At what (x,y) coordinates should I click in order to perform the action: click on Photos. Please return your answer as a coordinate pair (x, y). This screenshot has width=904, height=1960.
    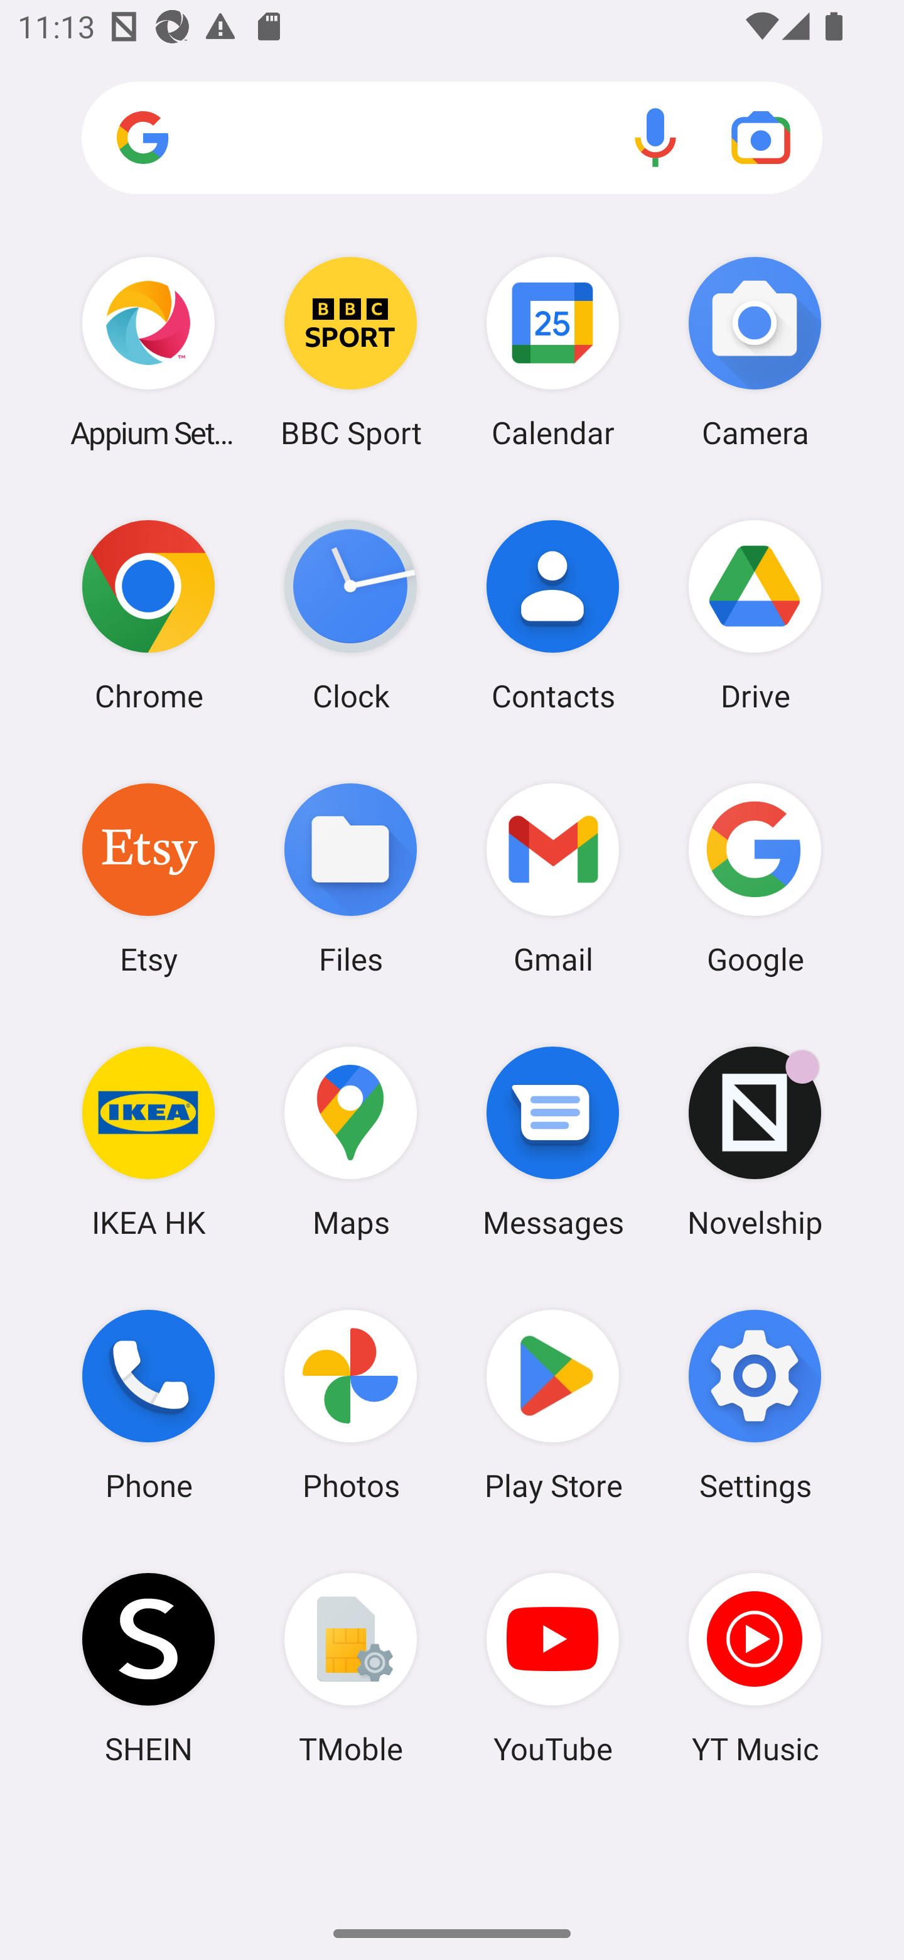
    Looking at the image, I should click on (350, 1405).